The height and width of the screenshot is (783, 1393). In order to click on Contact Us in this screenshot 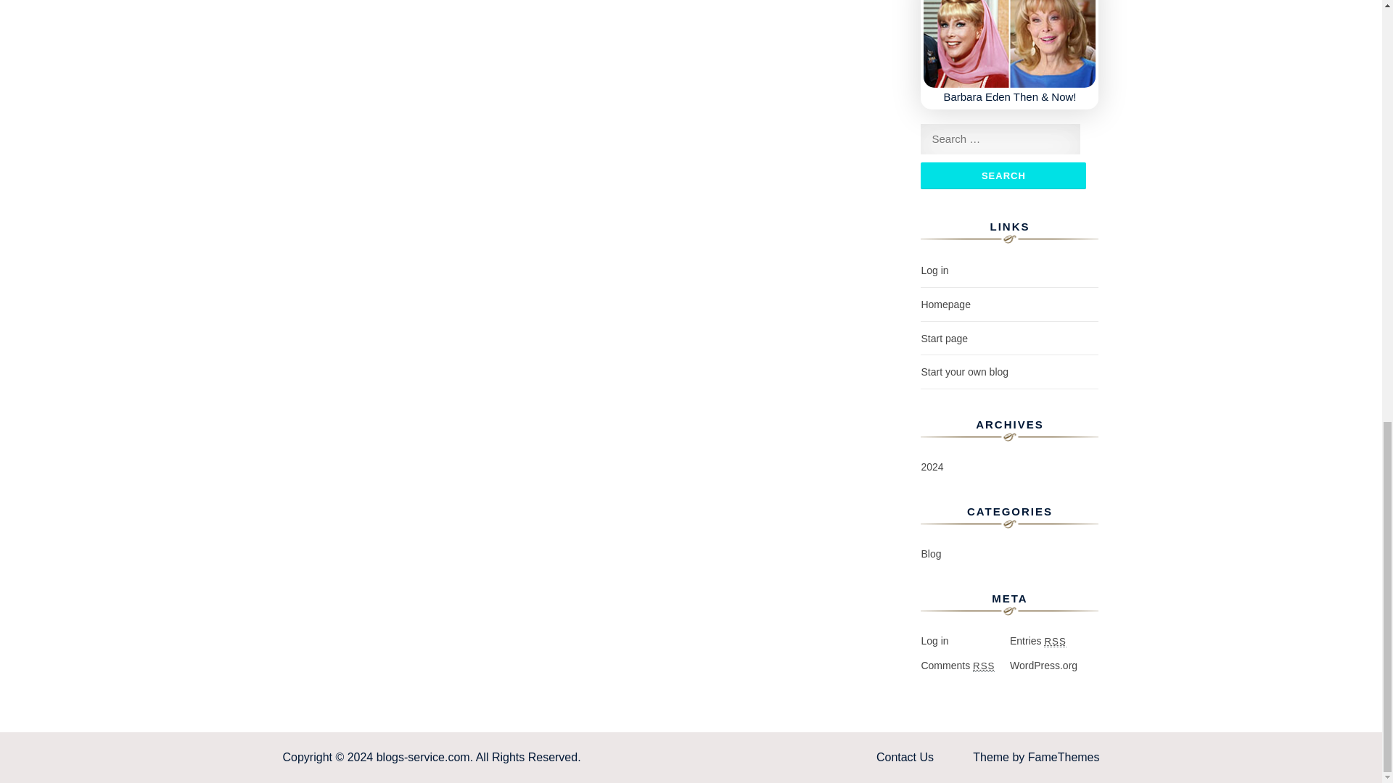, I will do `click(904, 757)`.